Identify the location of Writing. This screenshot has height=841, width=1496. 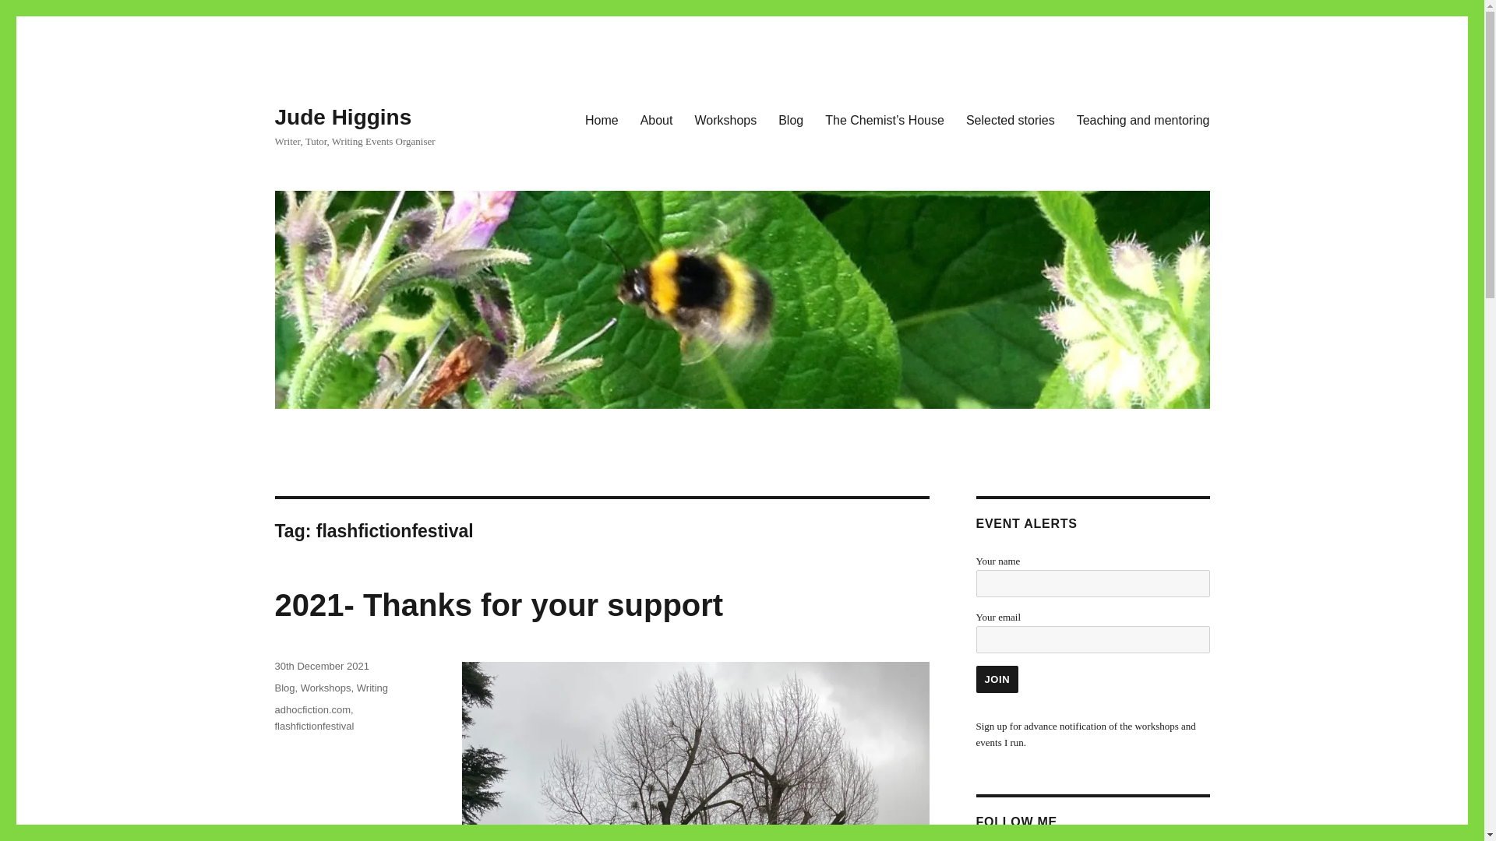
(372, 688).